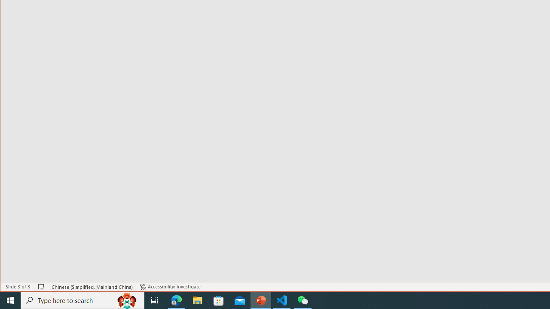 The image size is (550, 309). What do you see at coordinates (177, 300) in the screenshot?
I see `Microsoft Edge - 1 running window` at bounding box center [177, 300].